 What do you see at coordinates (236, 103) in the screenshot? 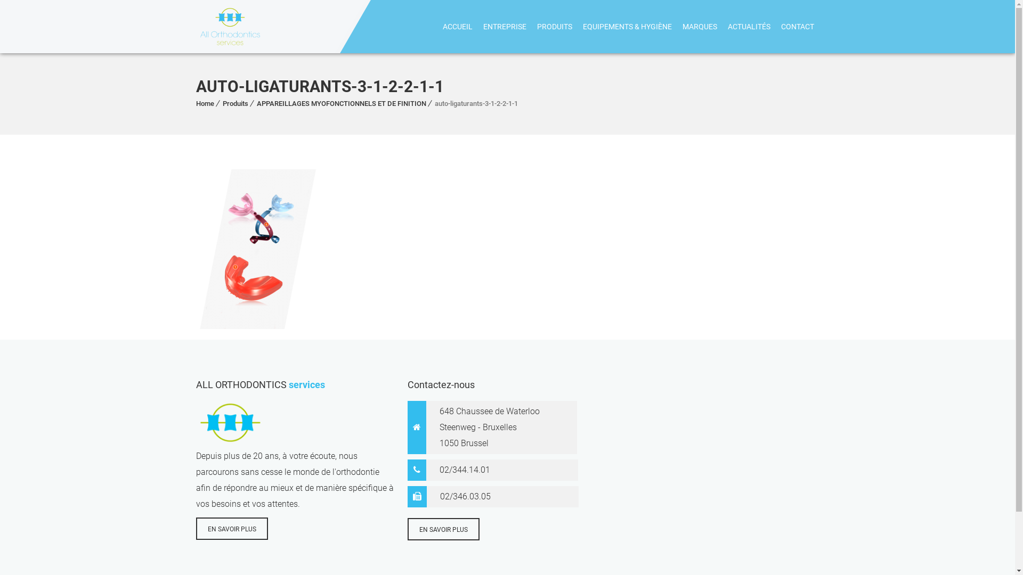
I see `Produits` at bounding box center [236, 103].